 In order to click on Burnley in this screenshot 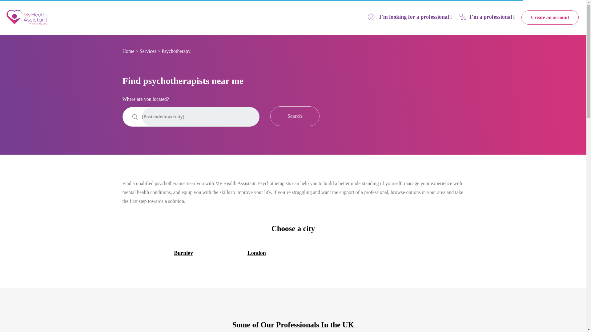, I will do `click(183, 253)`.